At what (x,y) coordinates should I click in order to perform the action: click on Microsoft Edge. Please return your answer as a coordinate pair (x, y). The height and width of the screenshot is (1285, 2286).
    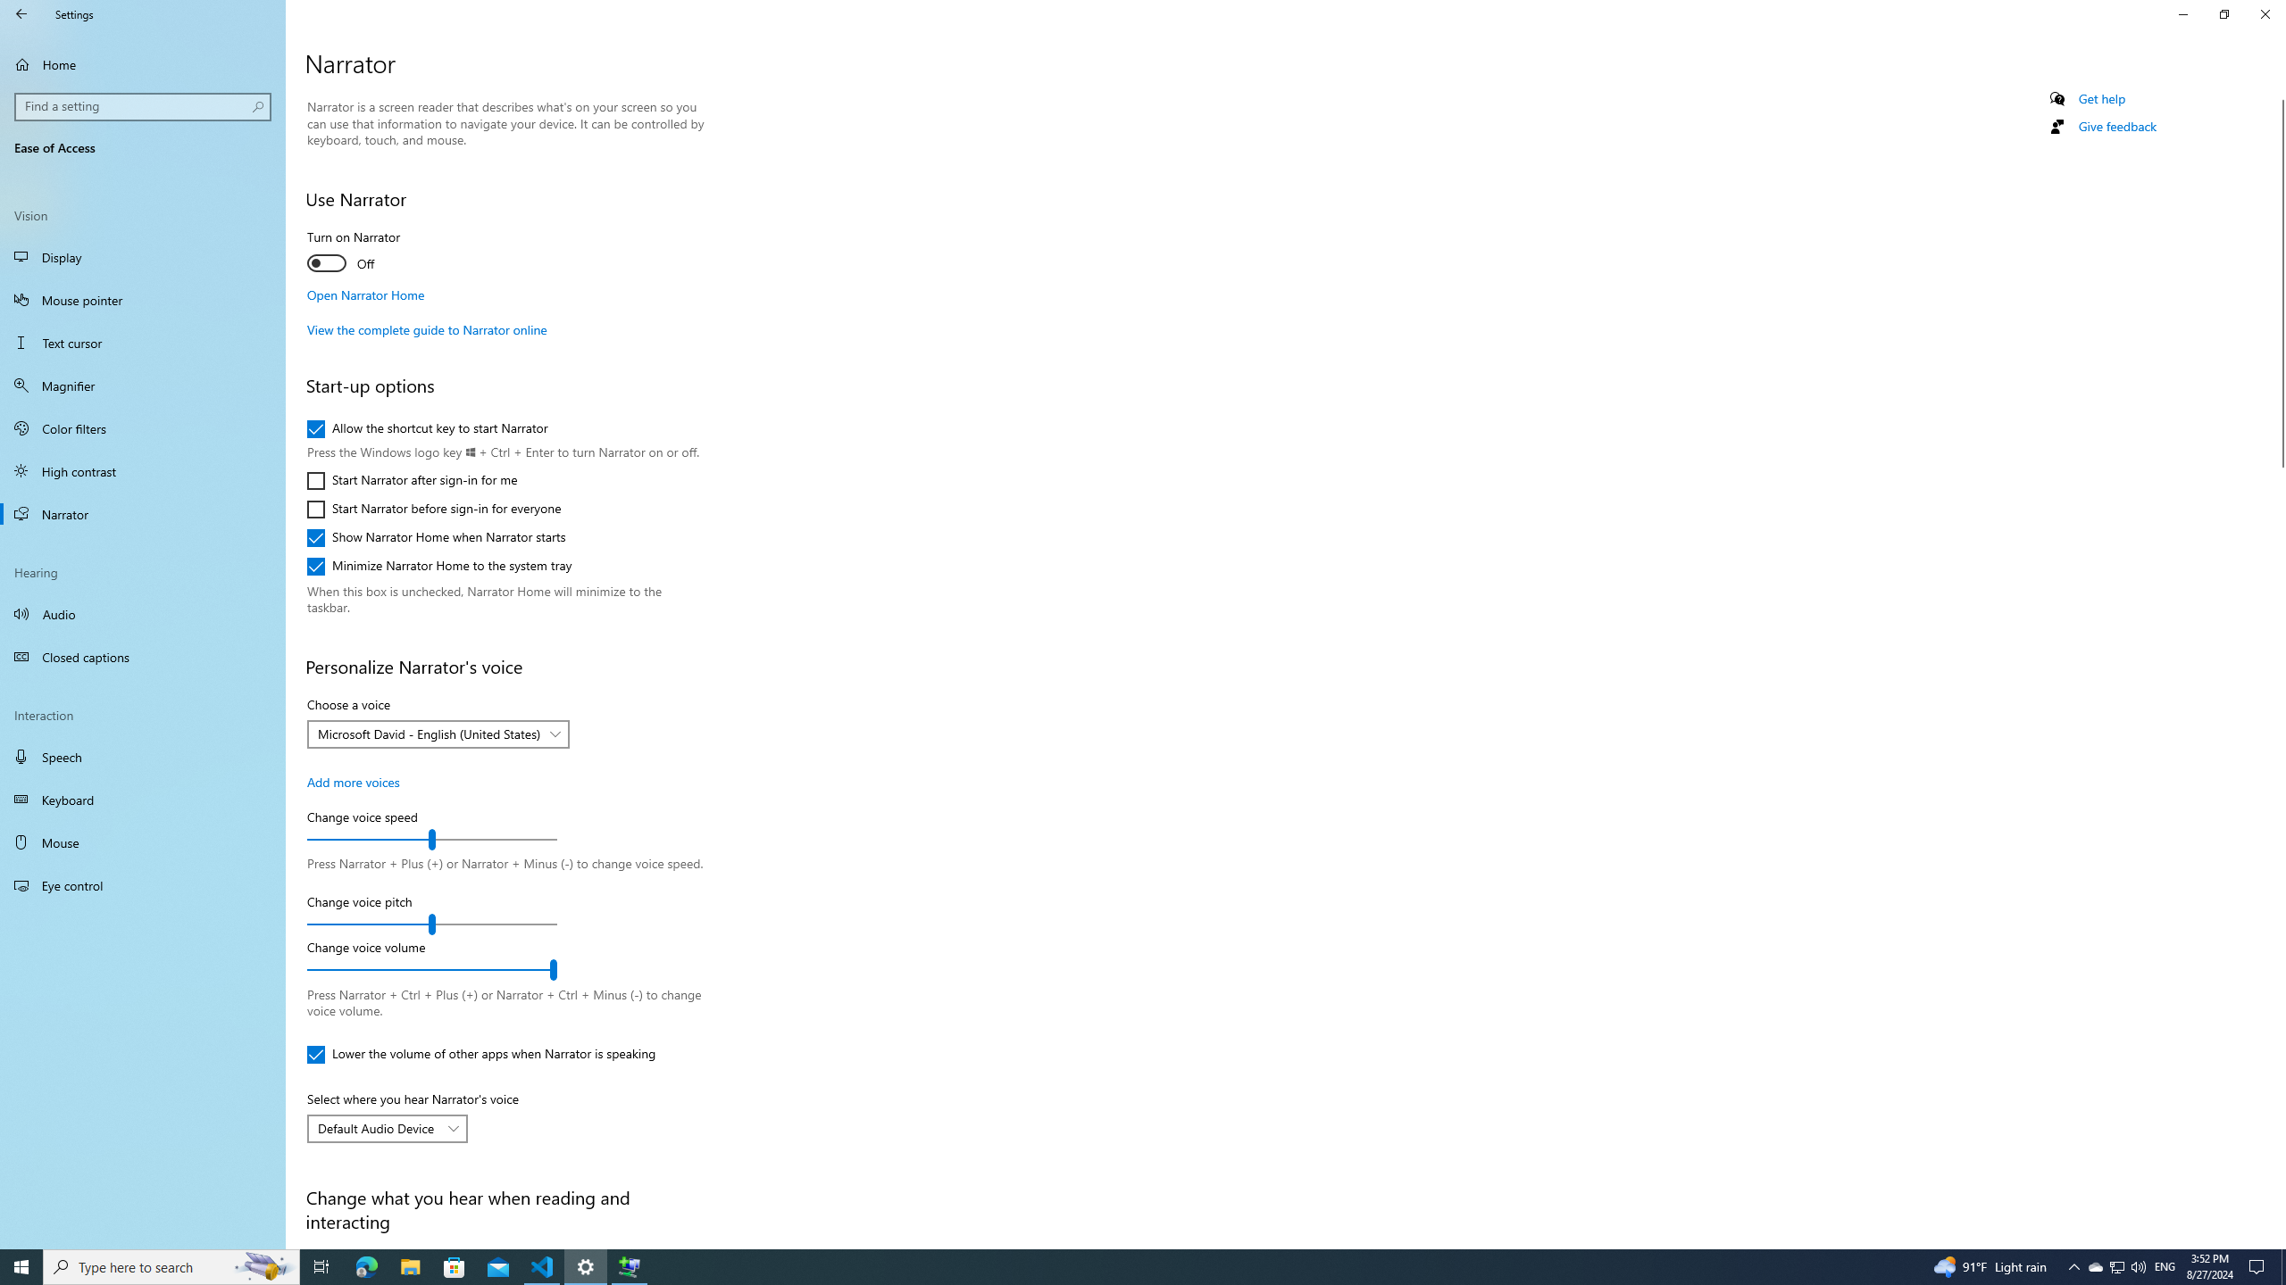
    Looking at the image, I should click on (366, 1267).